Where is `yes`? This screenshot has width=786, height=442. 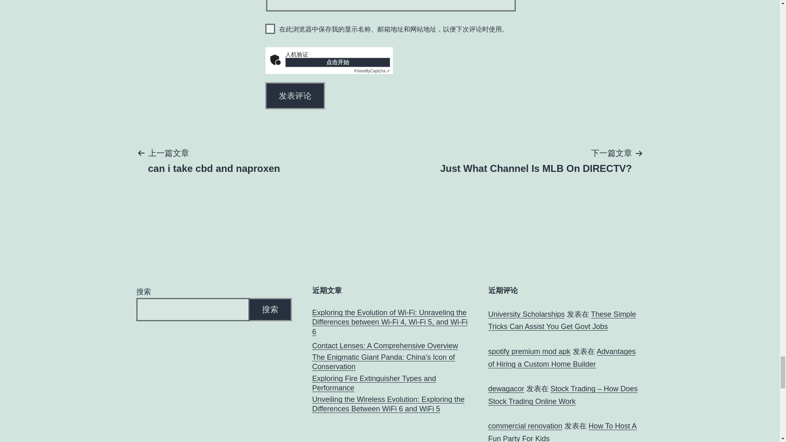 yes is located at coordinates (270, 29).